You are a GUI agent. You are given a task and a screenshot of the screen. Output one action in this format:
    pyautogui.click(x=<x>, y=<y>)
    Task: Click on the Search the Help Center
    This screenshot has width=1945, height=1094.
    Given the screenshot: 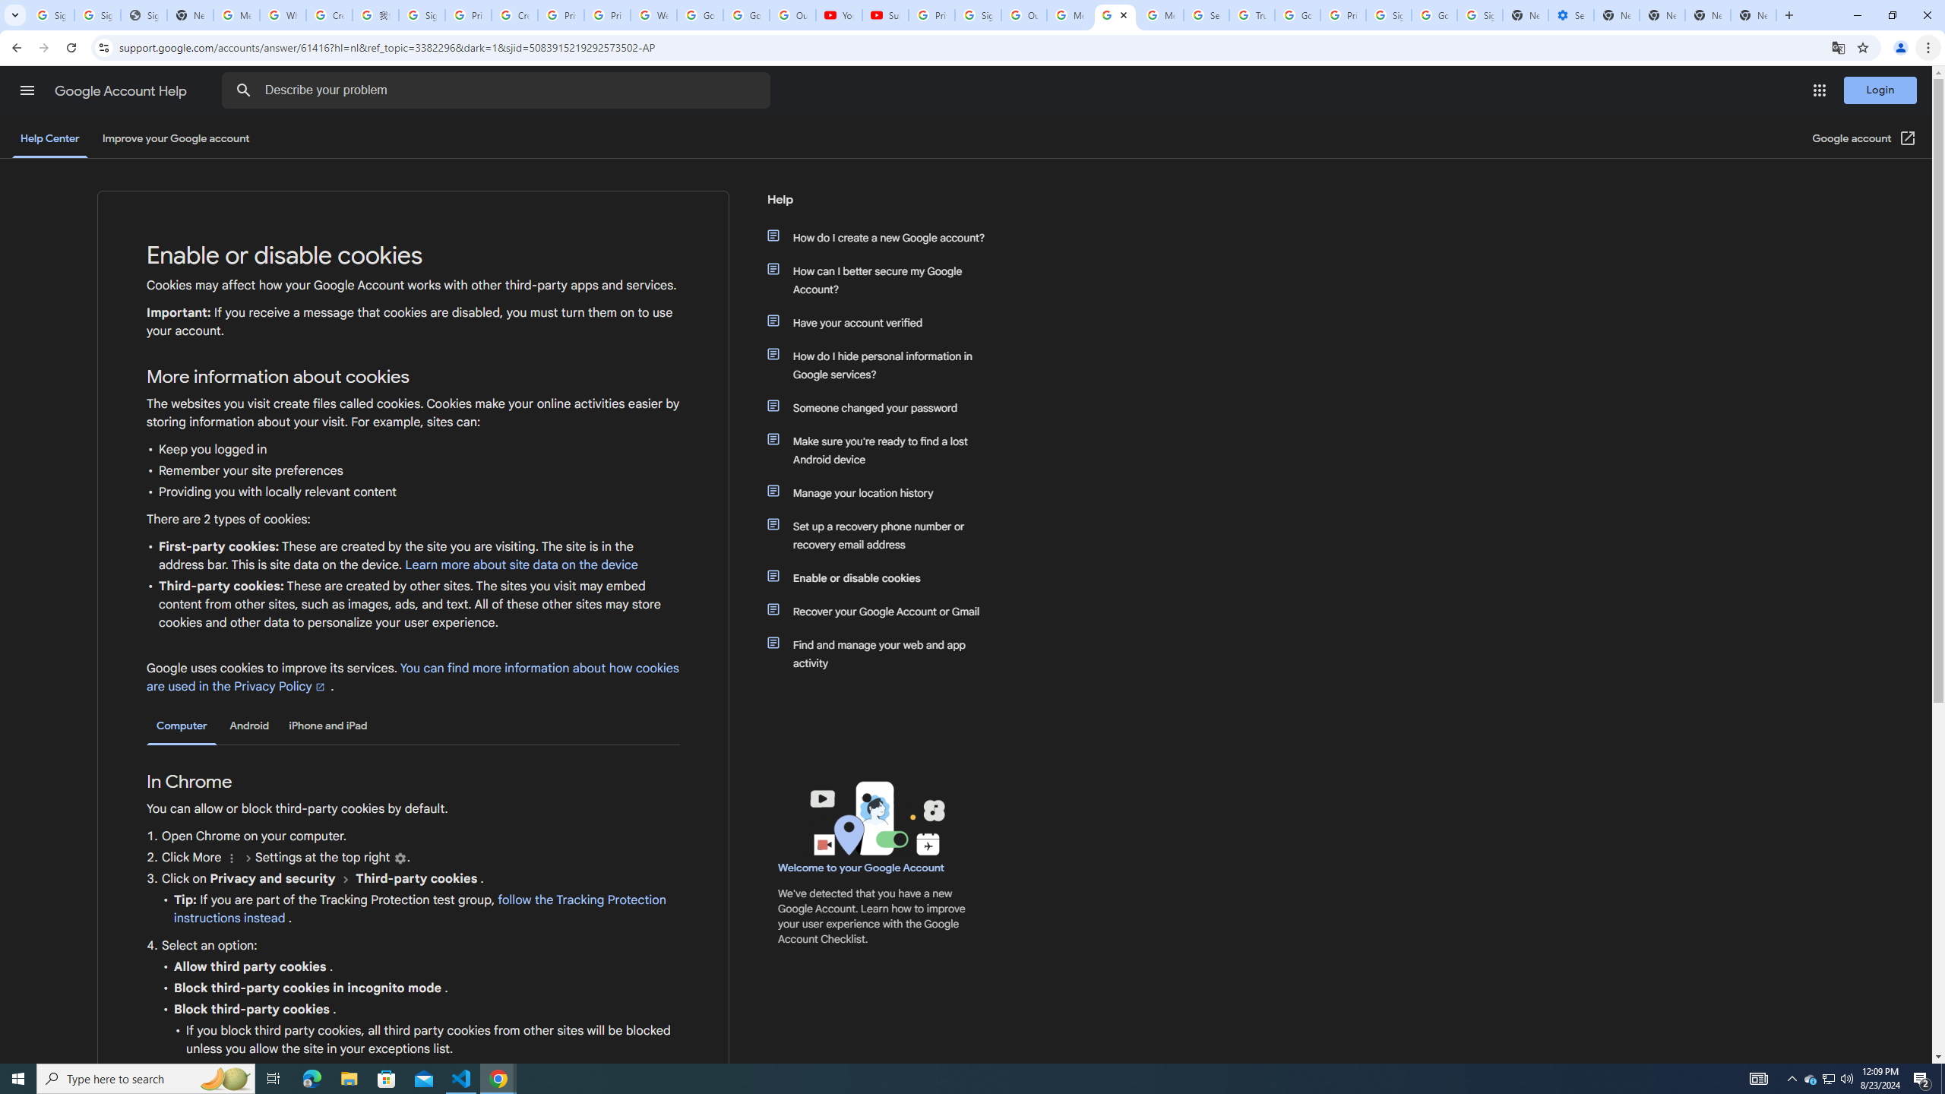 What is the action you would take?
    pyautogui.click(x=243, y=90)
    